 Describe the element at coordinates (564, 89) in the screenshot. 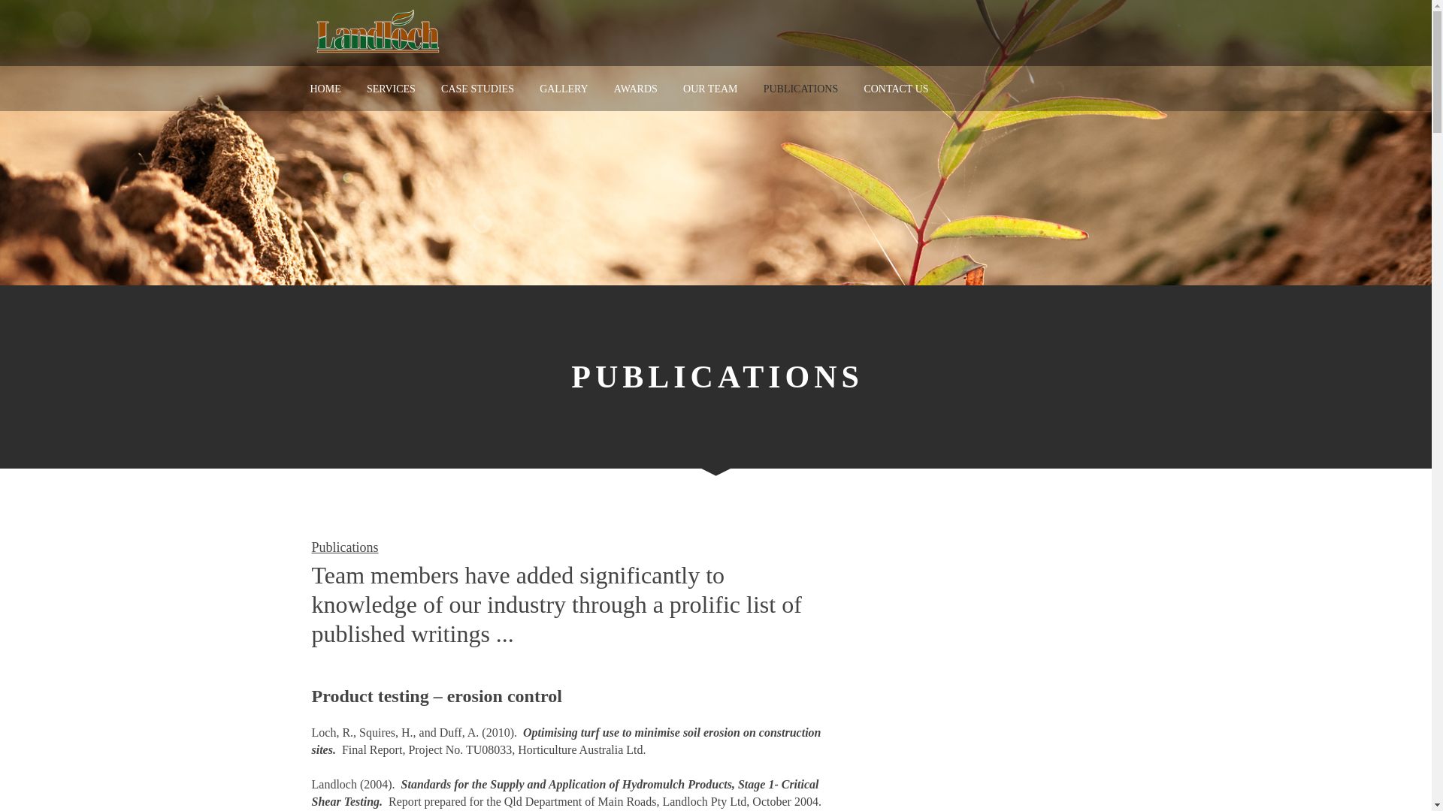

I see `GALLERY` at that location.